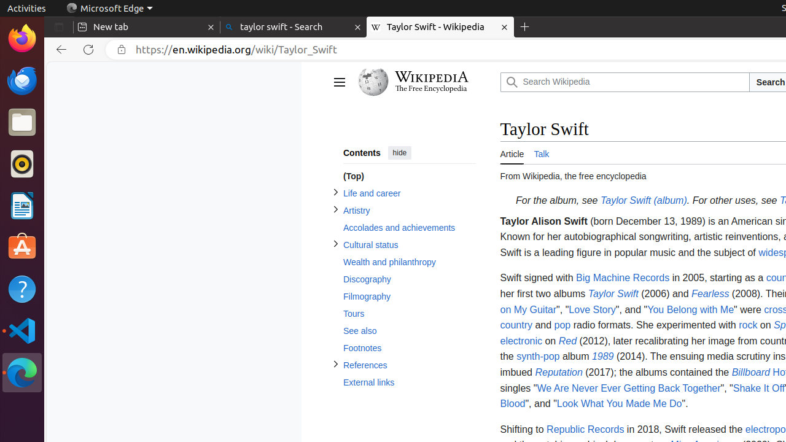 This screenshot has height=442, width=786. What do you see at coordinates (59, 50) in the screenshot?
I see `Back` at bounding box center [59, 50].